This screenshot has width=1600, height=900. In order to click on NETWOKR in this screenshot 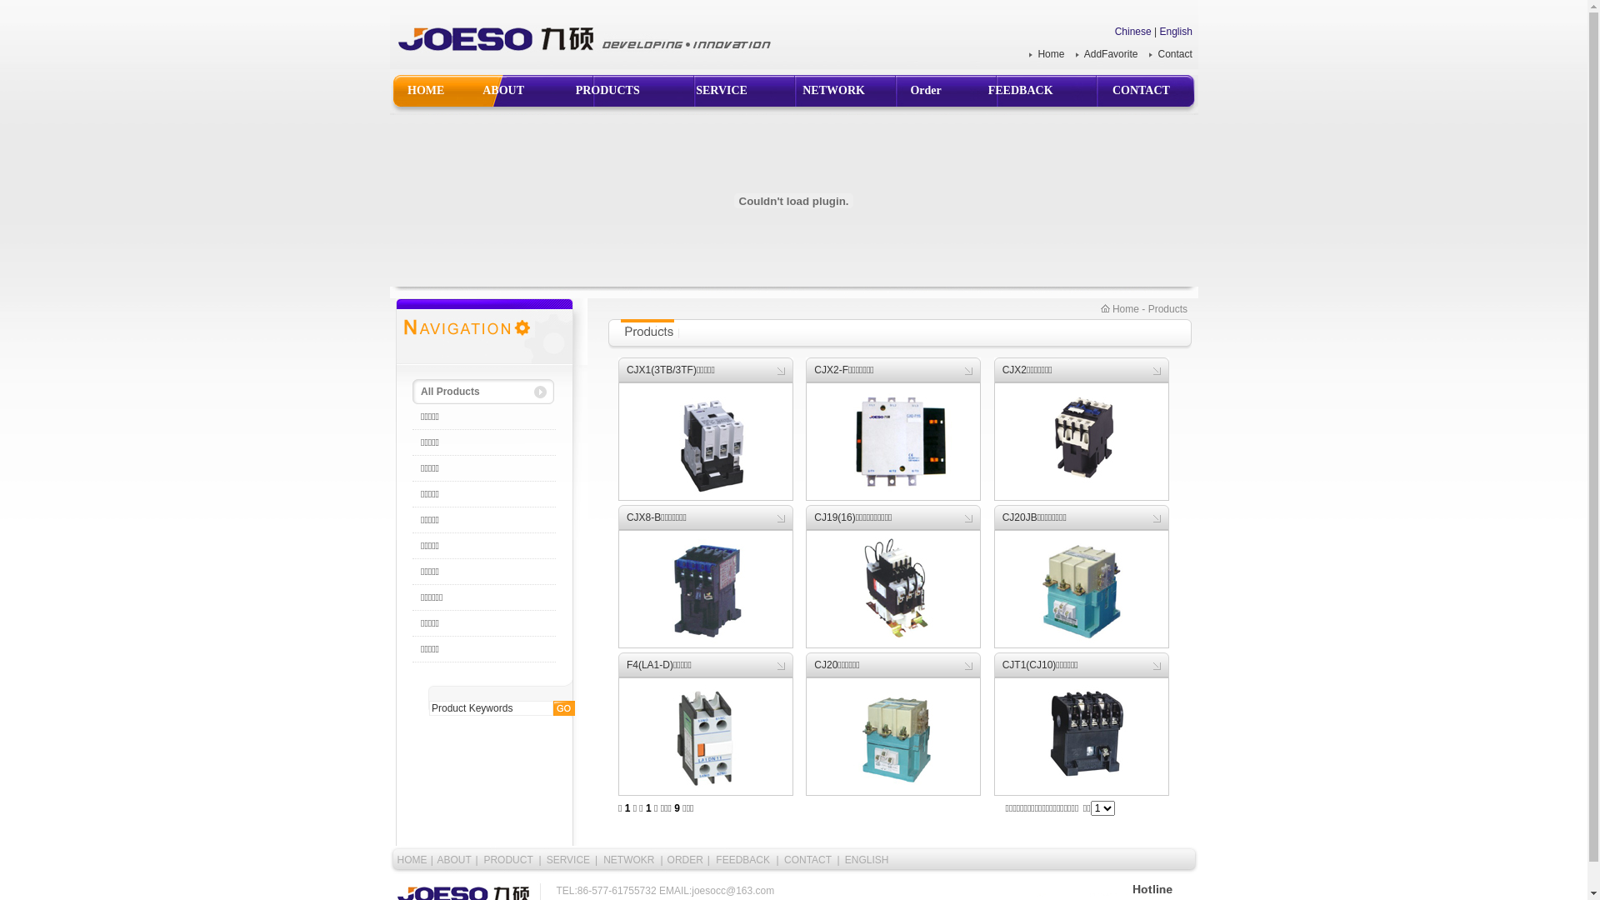, I will do `click(628, 860)`.